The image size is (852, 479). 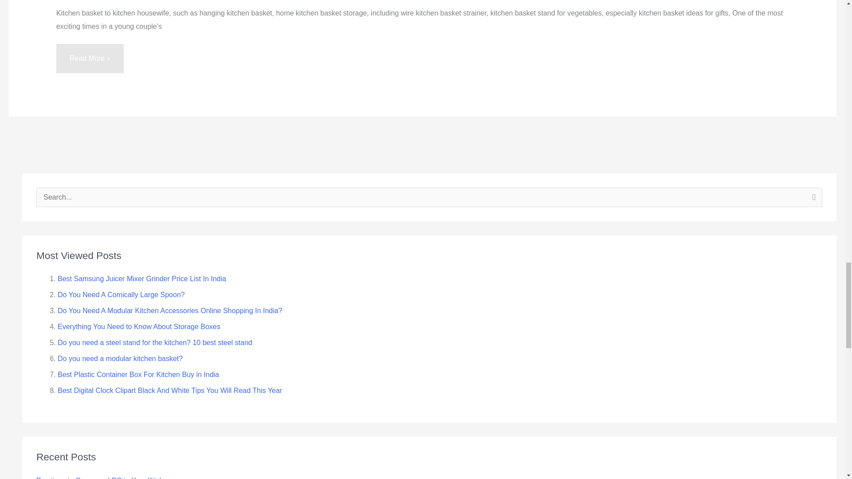 What do you see at coordinates (121, 294) in the screenshot?
I see `Do You Need A Comically Large Spoon?` at bounding box center [121, 294].